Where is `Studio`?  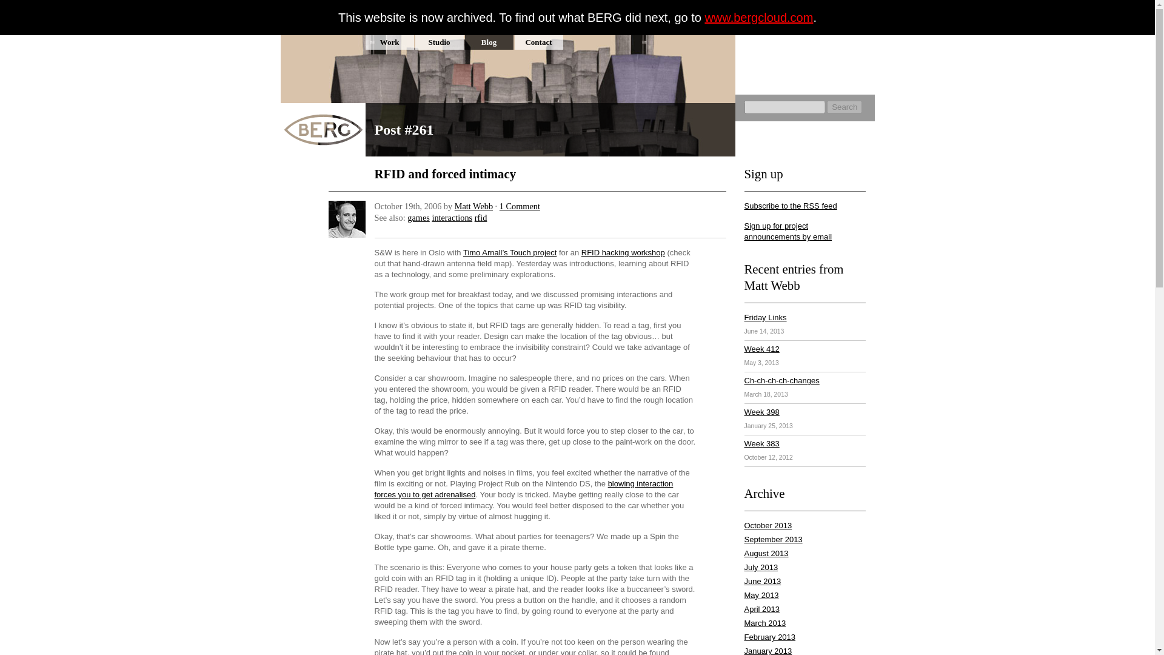
Studio is located at coordinates (439, 42).